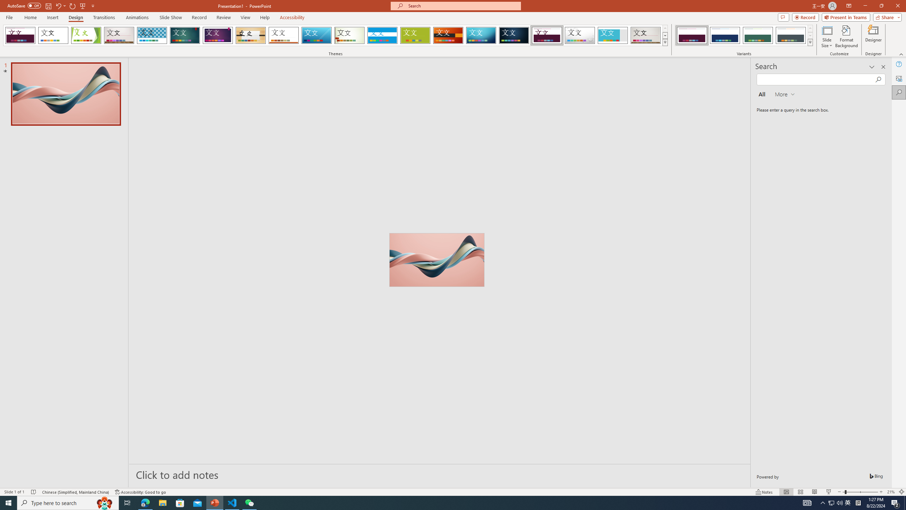  I want to click on Frame, so click(613, 35).